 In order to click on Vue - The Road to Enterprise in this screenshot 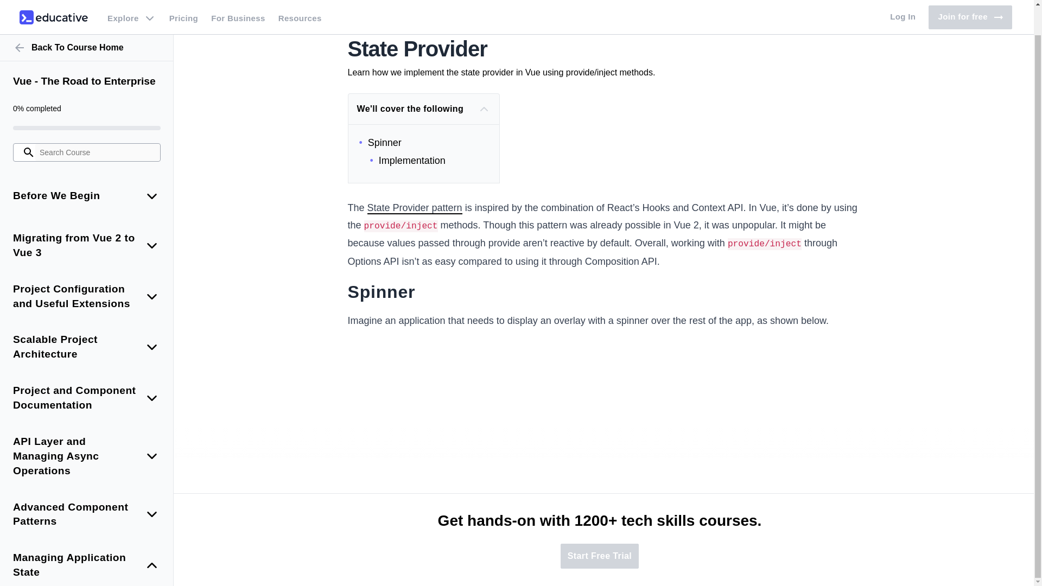, I will do `click(87, 52)`.